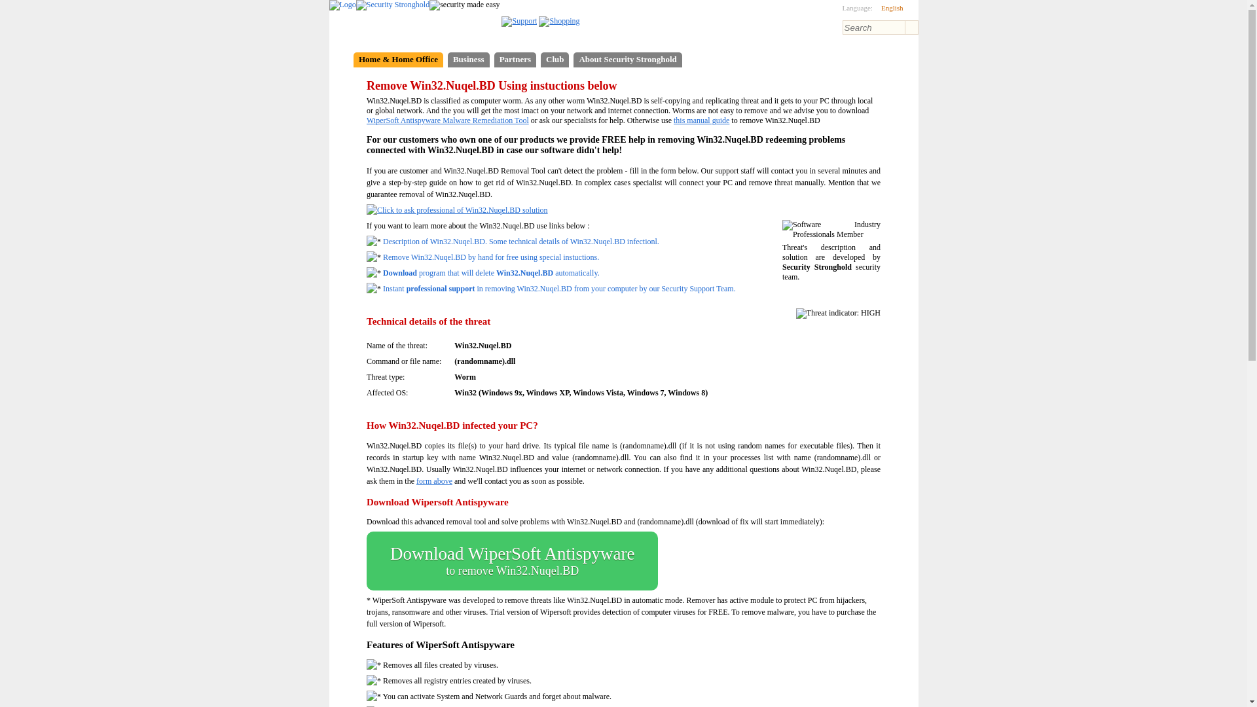 The width and height of the screenshot is (1257, 707). What do you see at coordinates (701, 120) in the screenshot?
I see `form above` at bounding box center [701, 120].